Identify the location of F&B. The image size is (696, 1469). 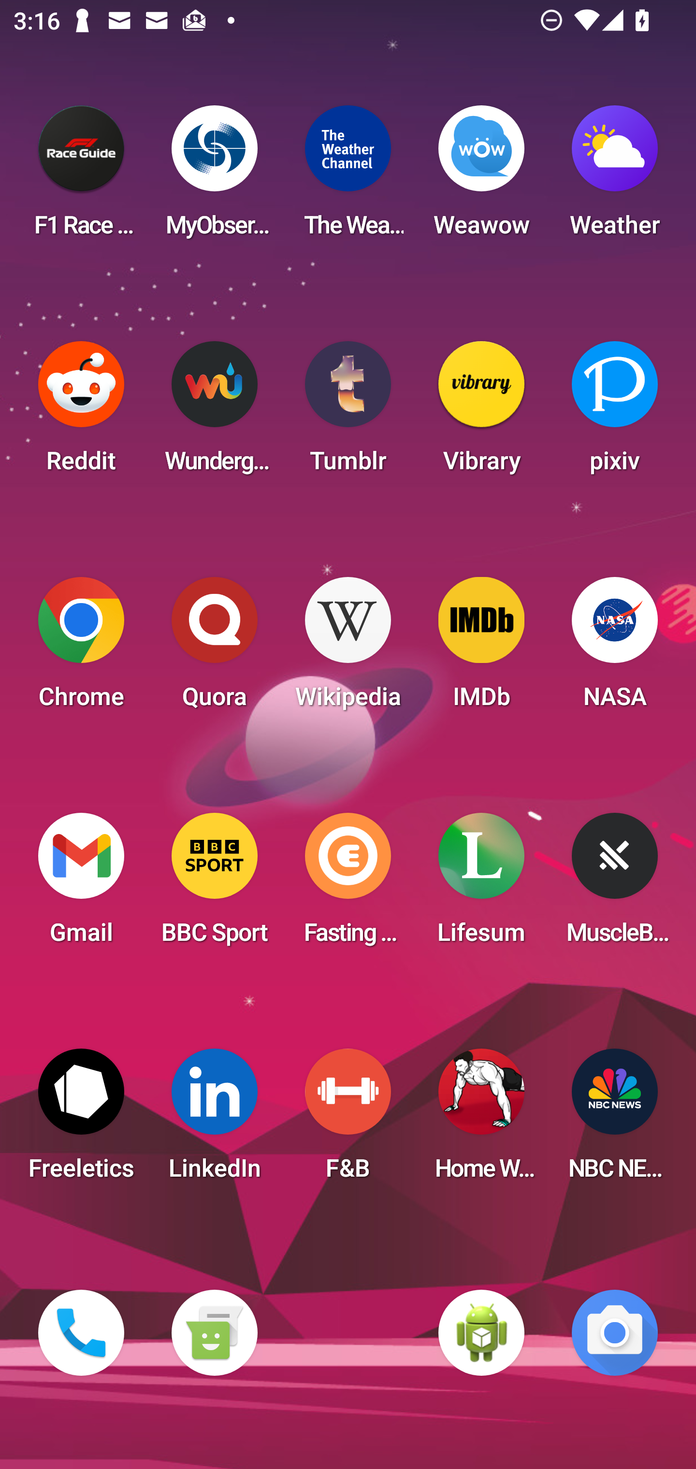
(348, 1120).